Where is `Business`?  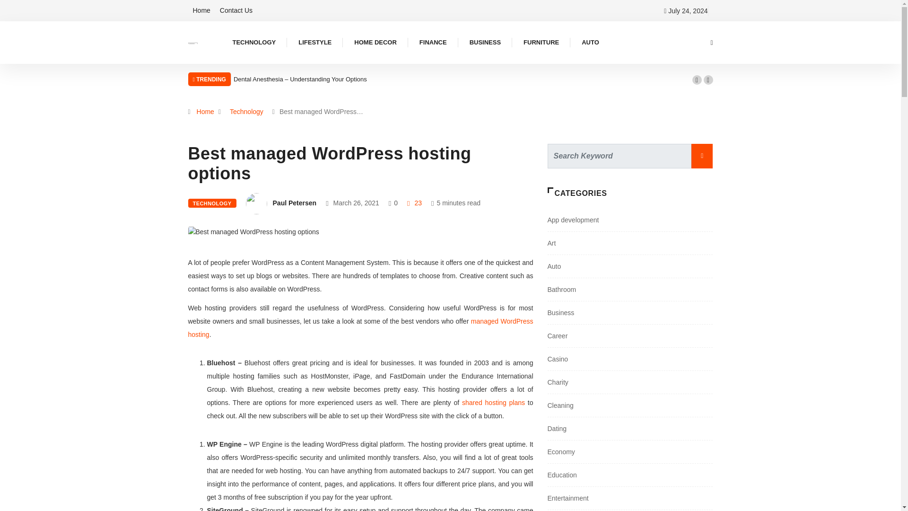
Business is located at coordinates (561, 312).